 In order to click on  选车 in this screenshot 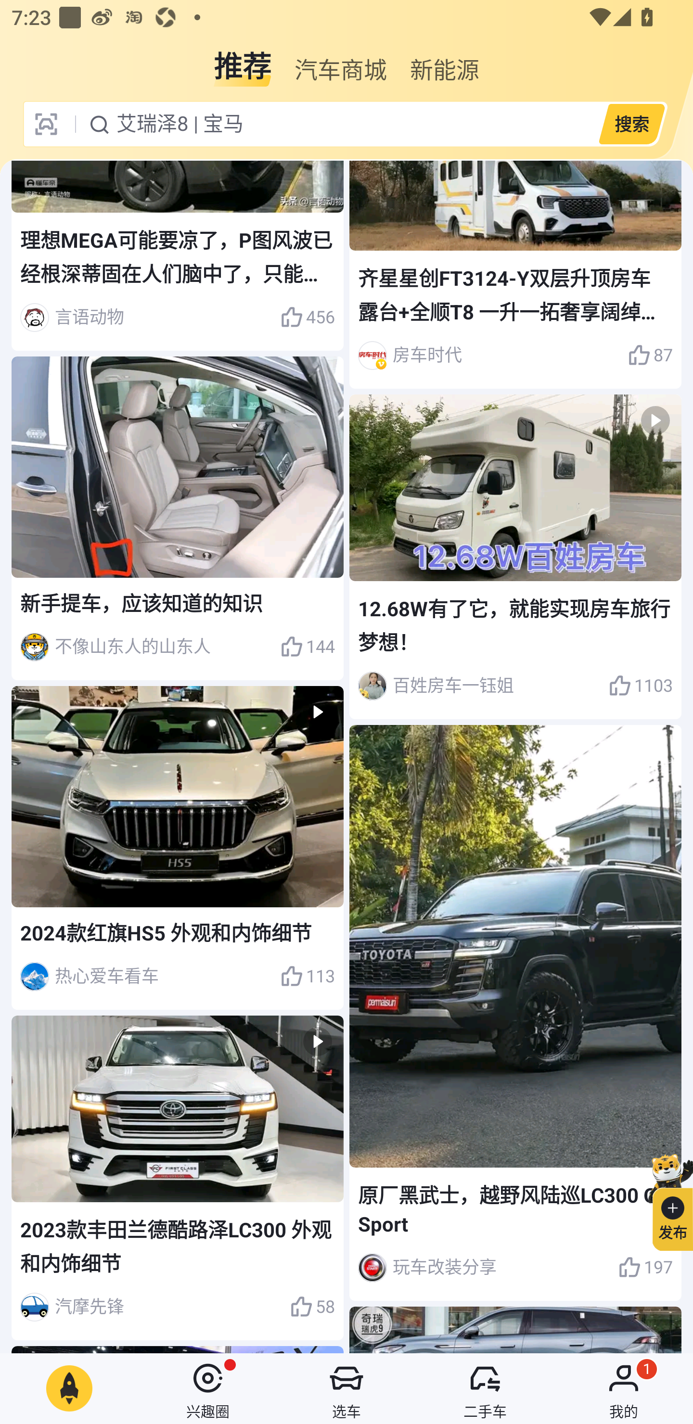, I will do `click(346, 1388)`.